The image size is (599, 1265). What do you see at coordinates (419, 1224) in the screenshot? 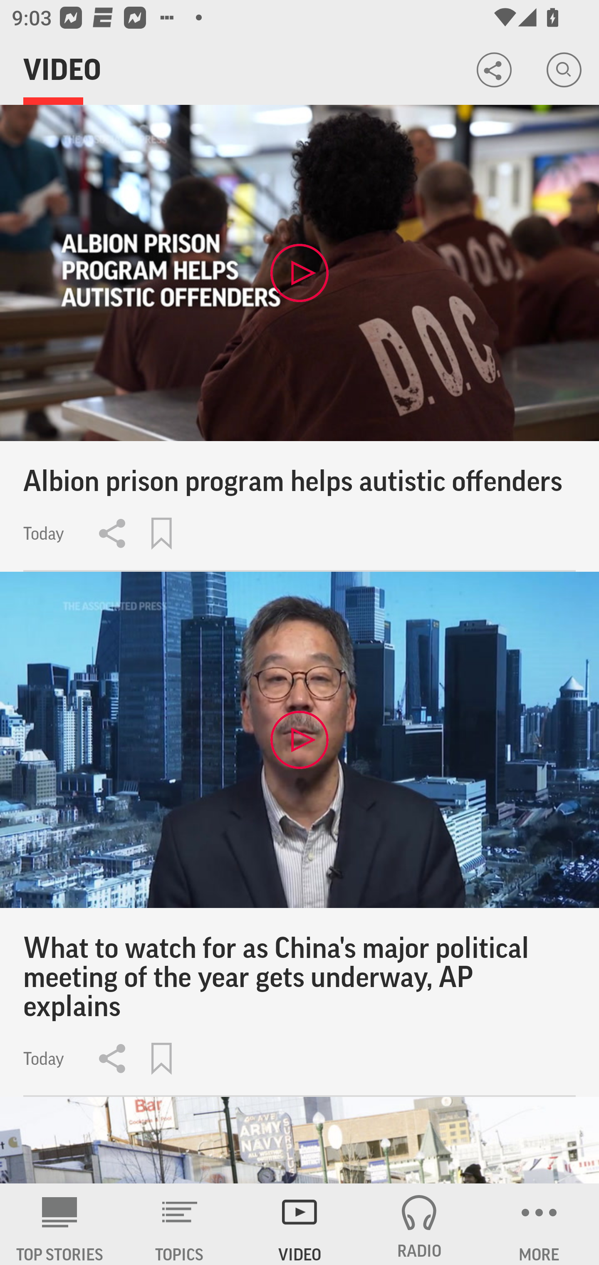
I see `RADIO` at bounding box center [419, 1224].